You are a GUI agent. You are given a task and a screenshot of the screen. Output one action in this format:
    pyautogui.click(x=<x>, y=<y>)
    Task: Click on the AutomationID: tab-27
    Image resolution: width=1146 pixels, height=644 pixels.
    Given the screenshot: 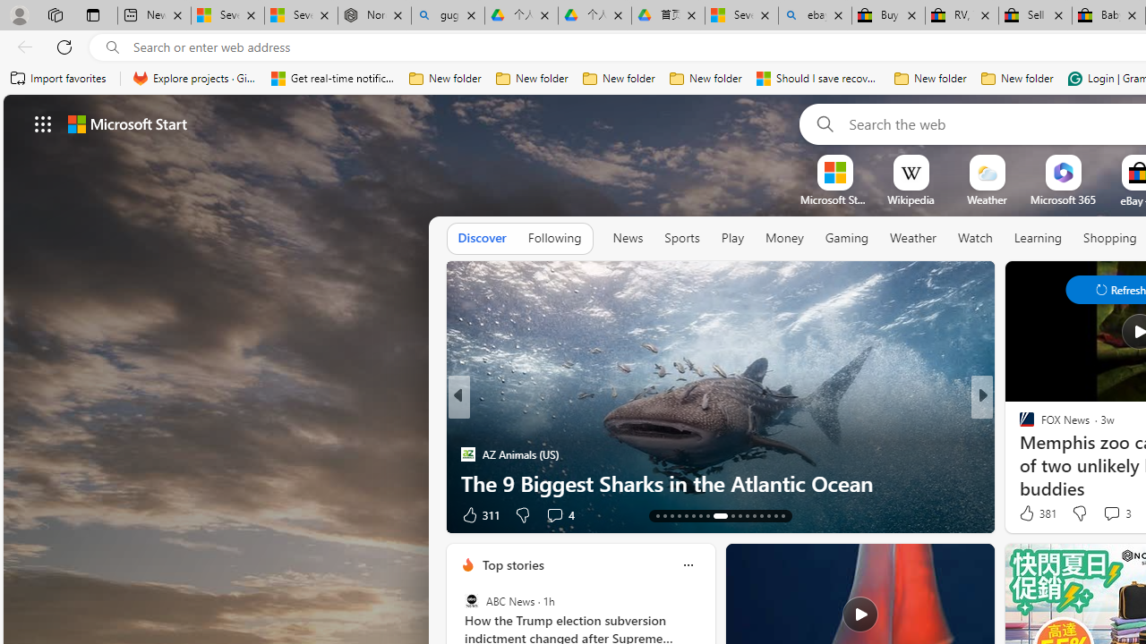 What is the action you would take?
    pyautogui.click(x=768, y=515)
    